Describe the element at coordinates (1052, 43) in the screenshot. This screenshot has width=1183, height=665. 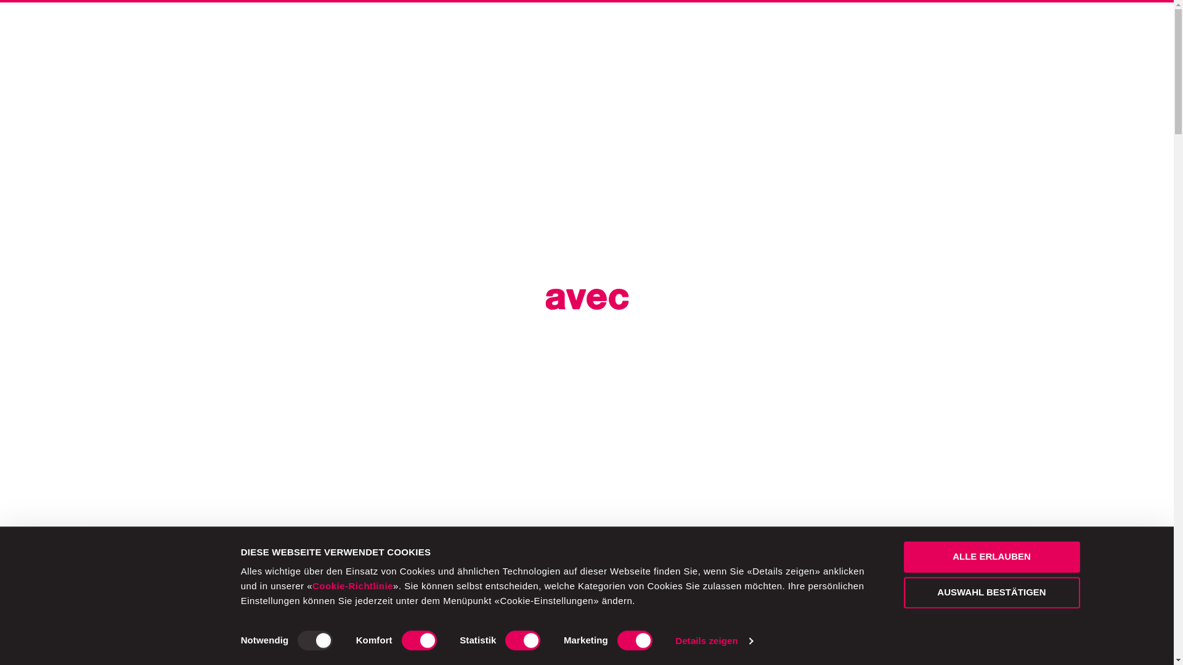
I see `FR` at that location.